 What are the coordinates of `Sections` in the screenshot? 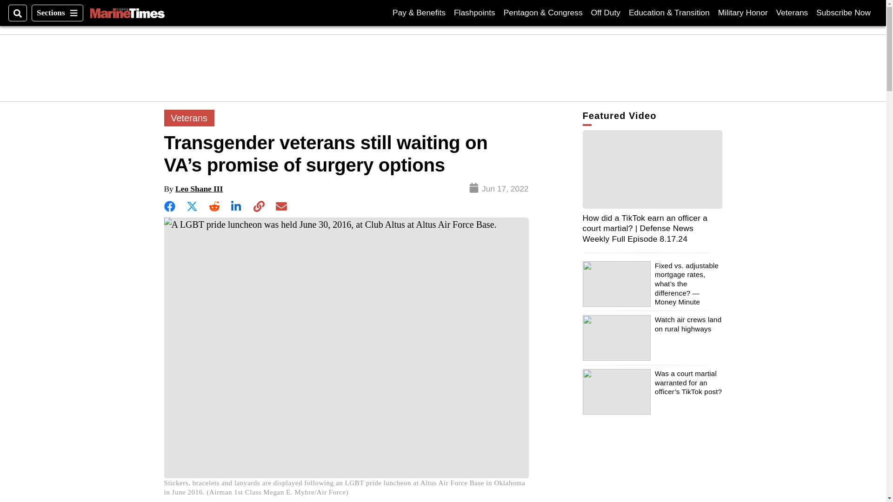 It's located at (57, 13).